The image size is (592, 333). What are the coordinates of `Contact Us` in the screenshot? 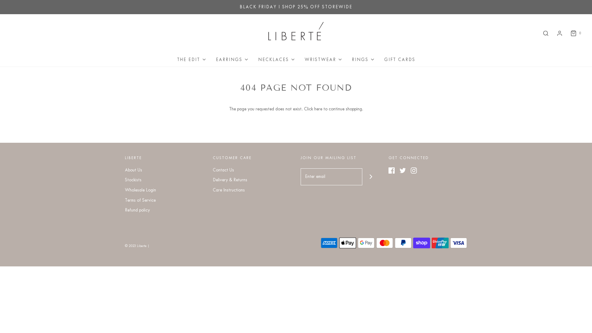 It's located at (223, 171).